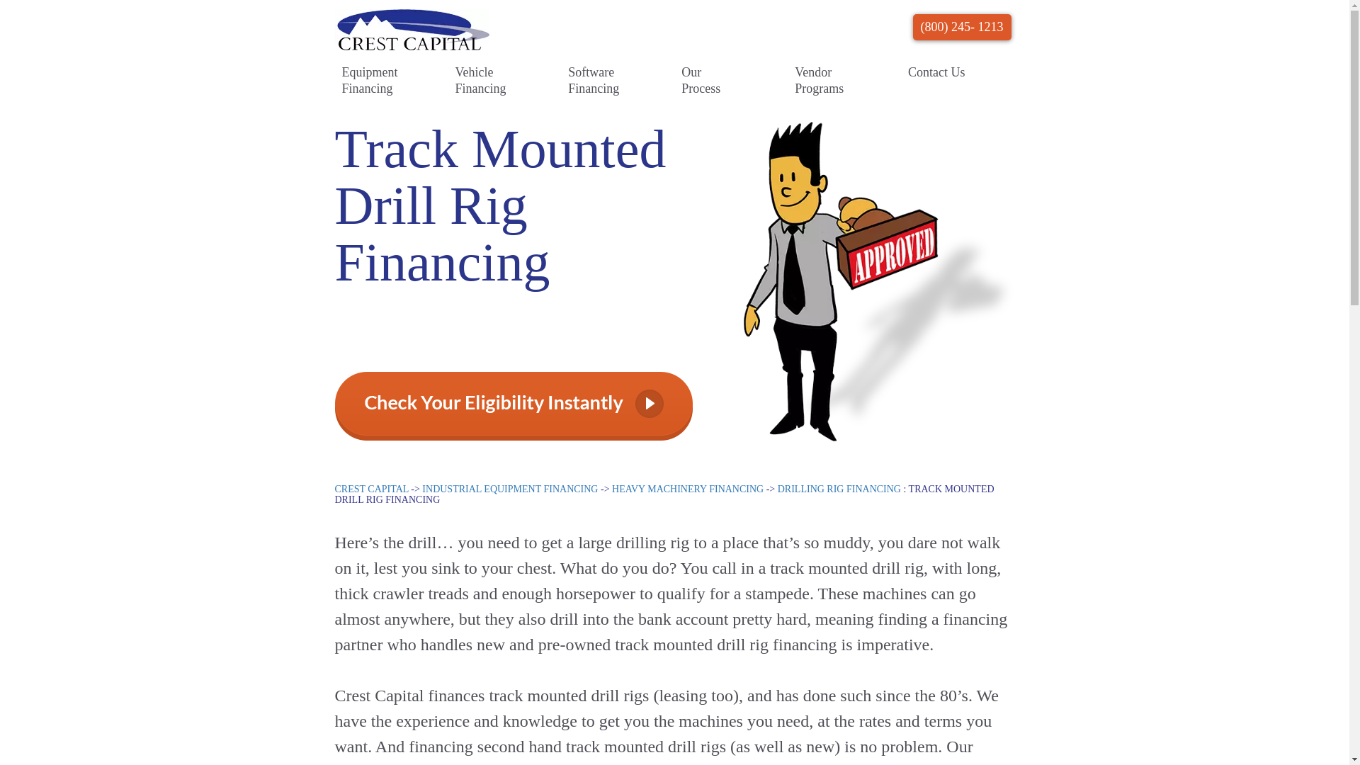  I want to click on Contact Us, so click(936, 72).